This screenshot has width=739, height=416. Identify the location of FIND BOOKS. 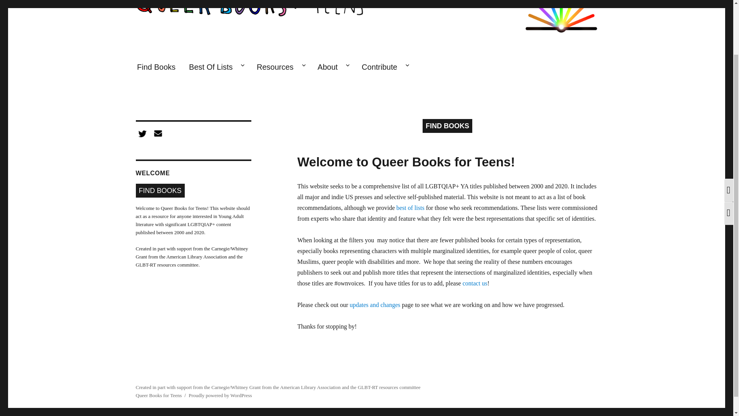
(447, 126).